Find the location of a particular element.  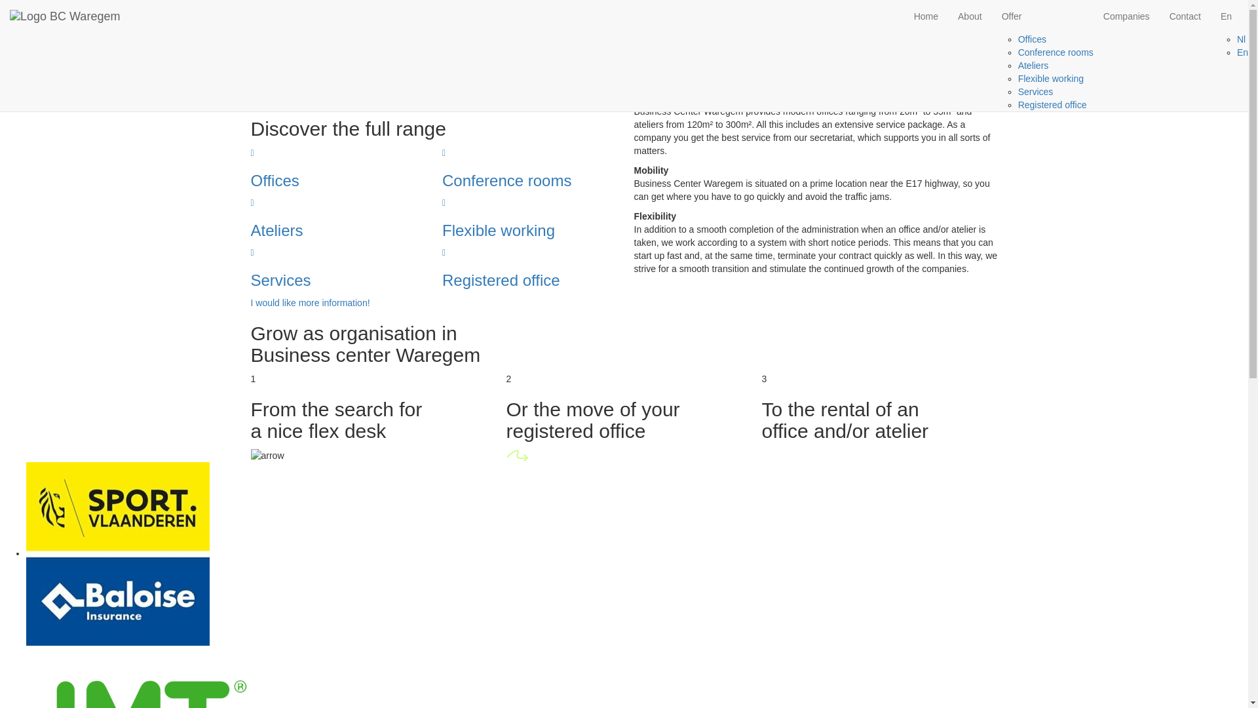

Nl is located at coordinates (1241, 39).